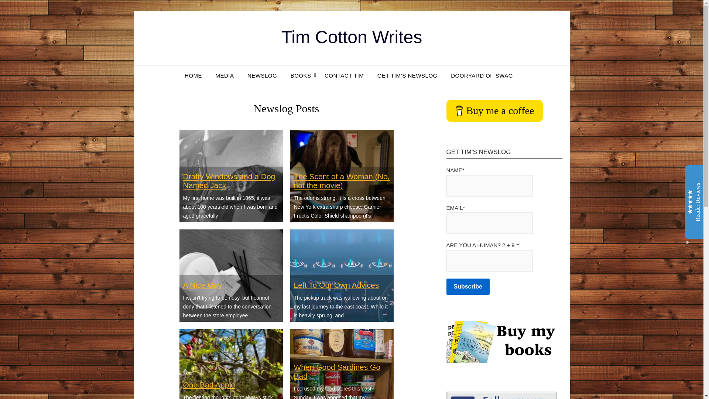 The height and width of the screenshot is (399, 709). Describe the element at coordinates (352, 37) in the screenshot. I see `Tim Cotton Writes` at that location.